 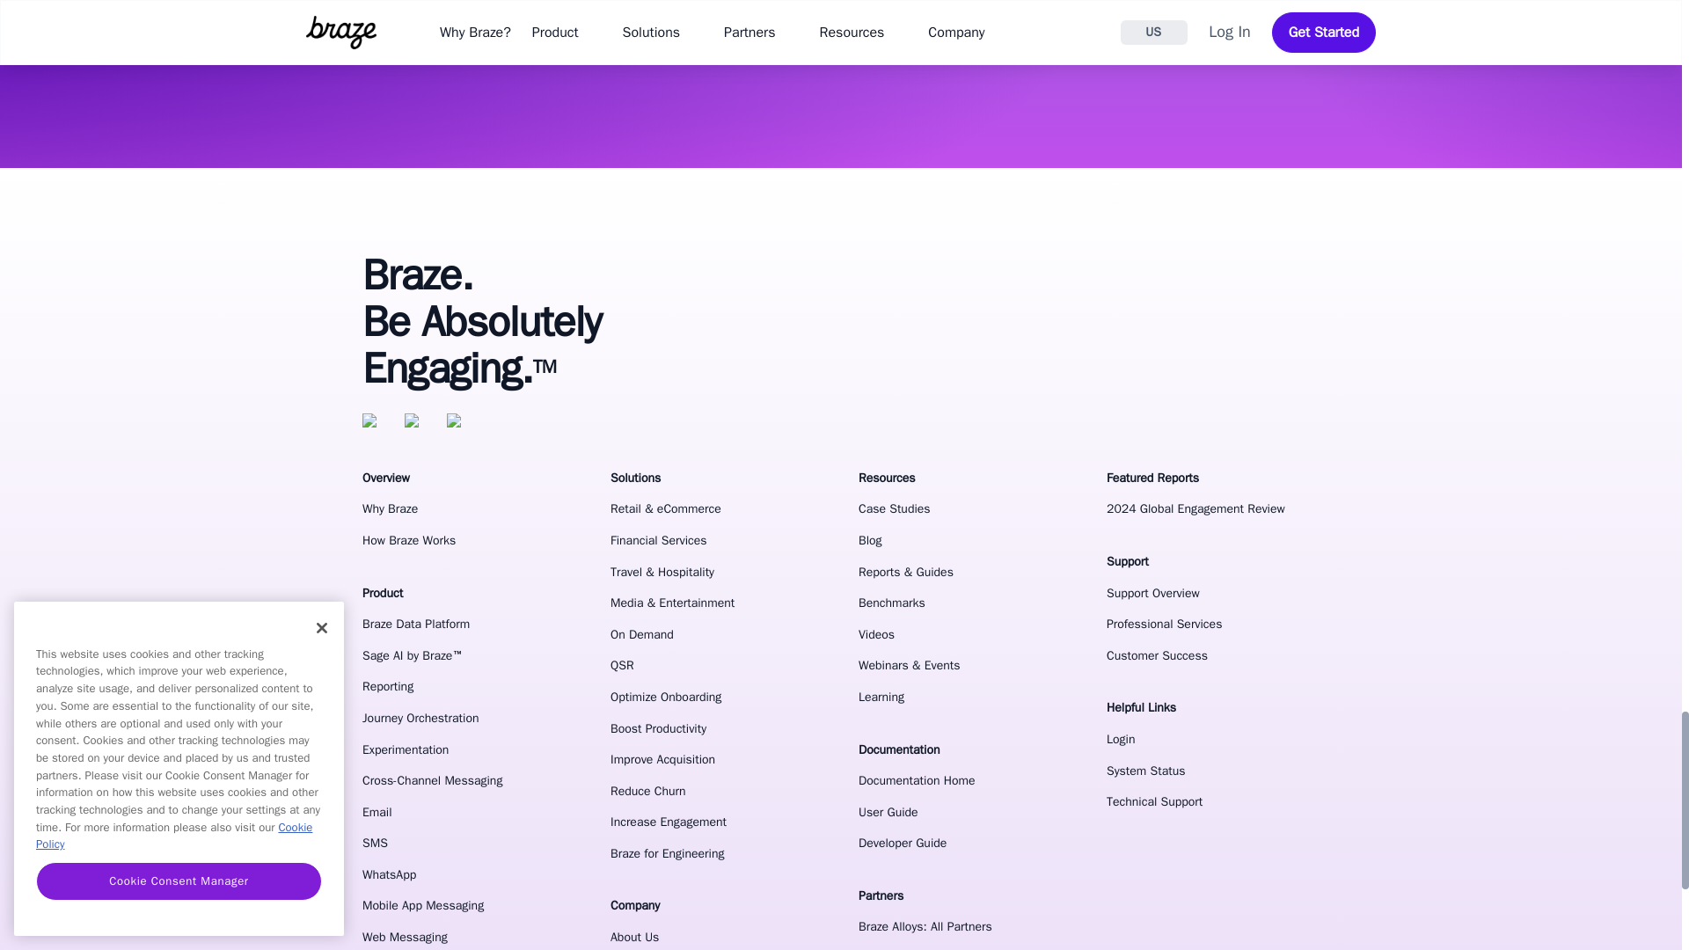 What do you see at coordinates (469, 686) in the screenshot?
I see `Reporting` at bounding box center [469, 686].